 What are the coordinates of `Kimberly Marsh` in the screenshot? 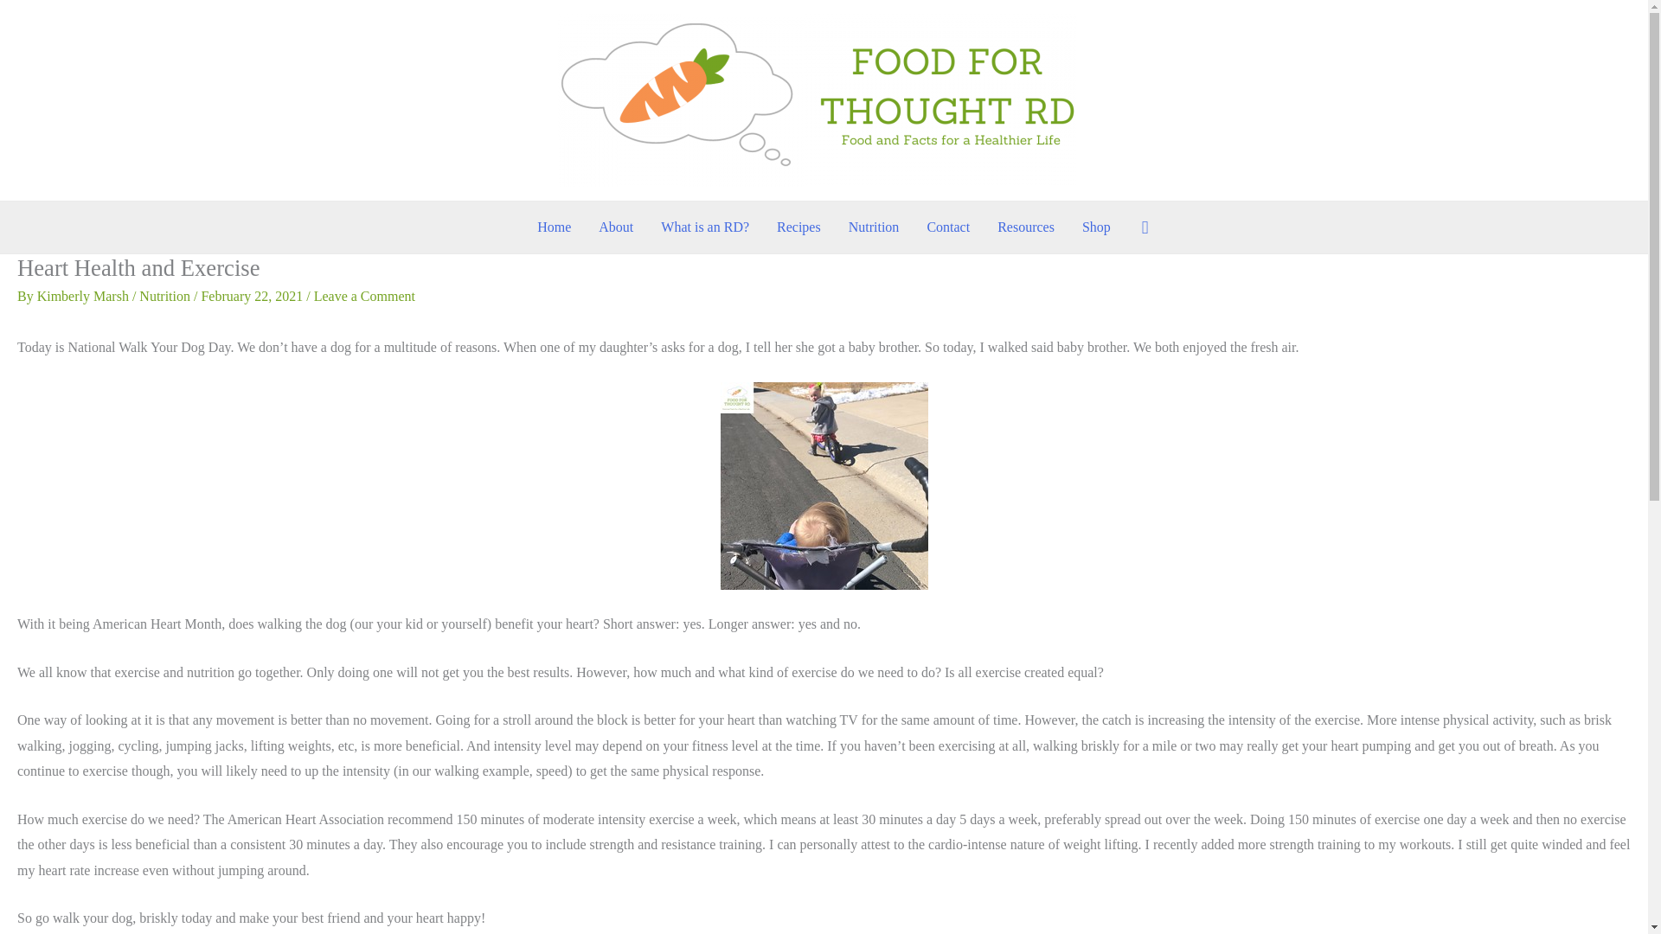 It's located at (85, 296).